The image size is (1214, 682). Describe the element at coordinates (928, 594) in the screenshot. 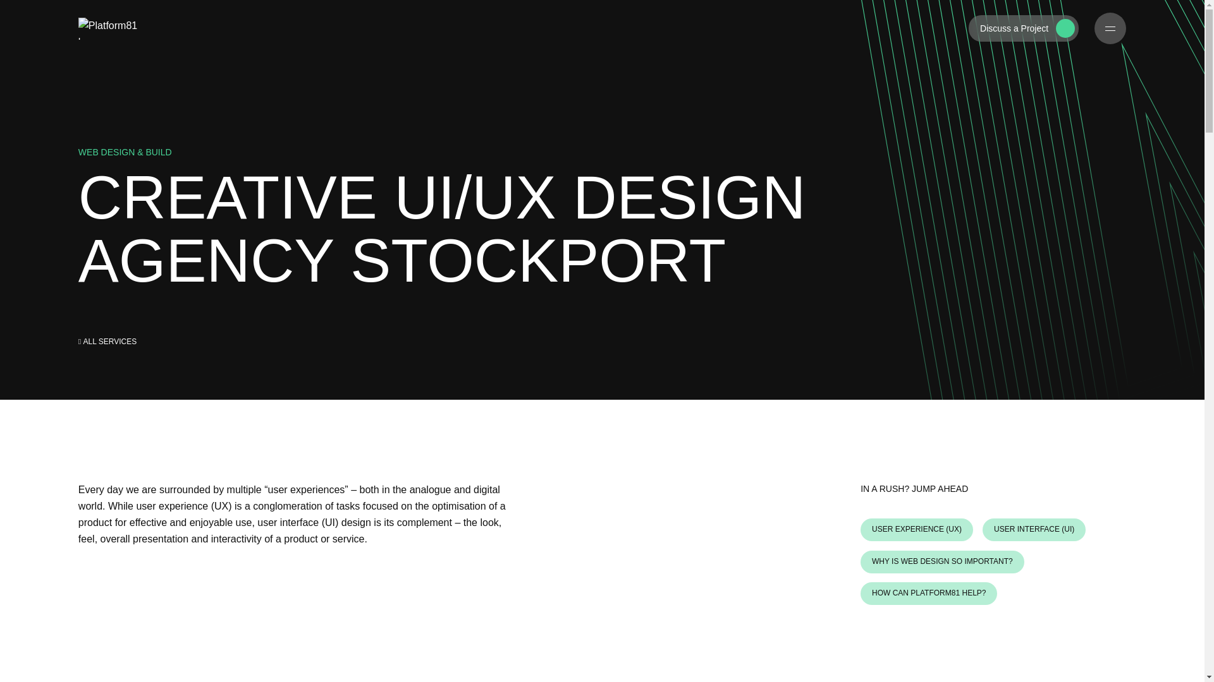

I see `HOW CAN PLATFORM81 HELP?` at that location.